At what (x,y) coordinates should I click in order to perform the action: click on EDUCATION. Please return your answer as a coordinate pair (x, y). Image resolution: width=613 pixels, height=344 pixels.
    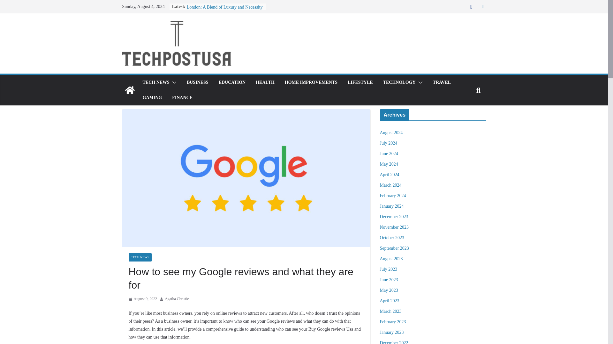
    Looking at the image, I should click on (232, 82).